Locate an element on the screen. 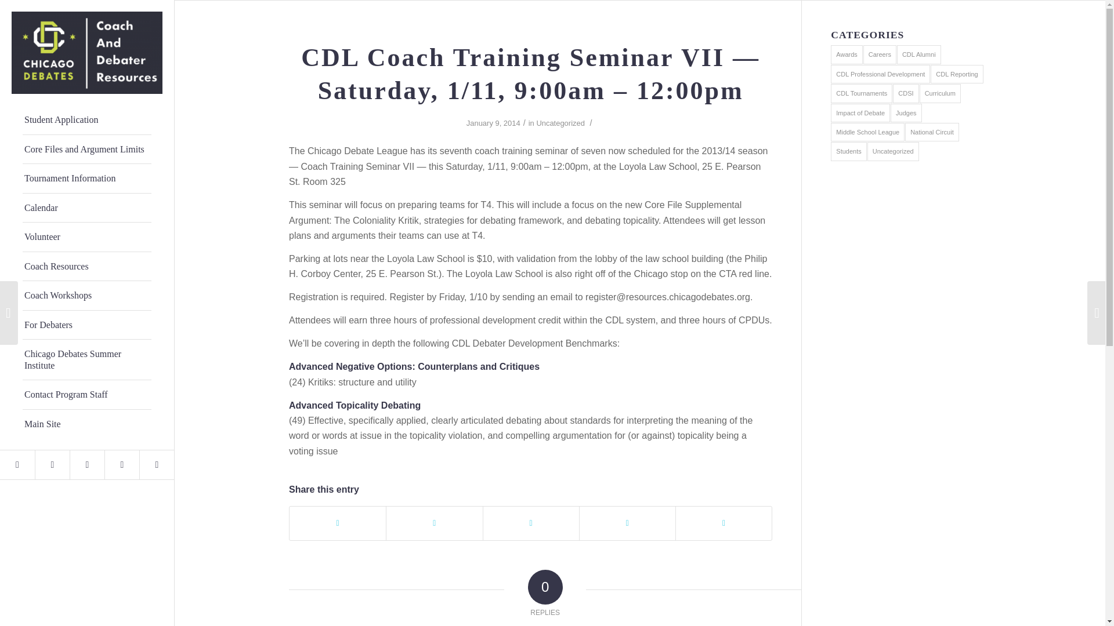 The image size is (1114, 626). Instagram is located at coordinates (52, 465).